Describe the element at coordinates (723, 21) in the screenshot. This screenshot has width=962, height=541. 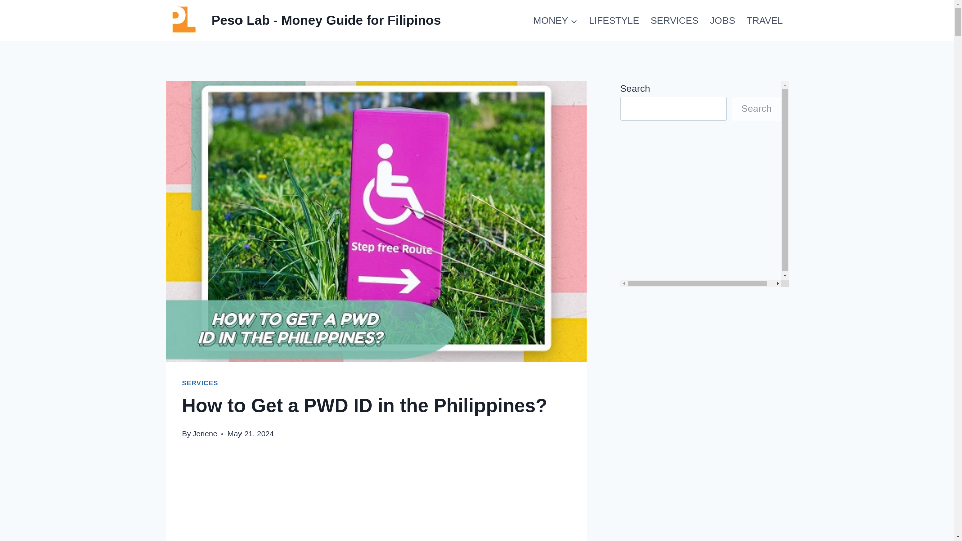
I see `JOBS` at that location.